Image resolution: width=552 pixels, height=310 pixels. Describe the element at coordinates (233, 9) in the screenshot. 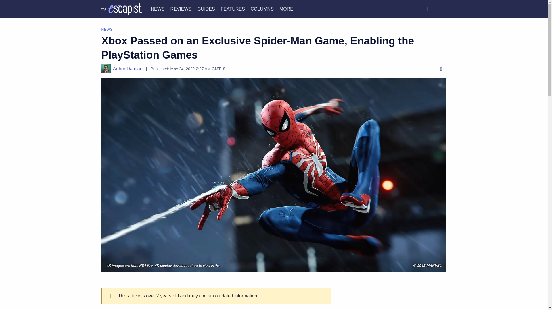

I see `FEATURES` at that location.